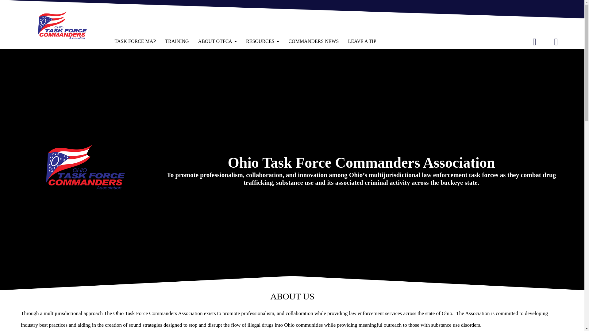  Describe the element at coordinates (135, 41) in the screenshot. I see `TASK FORCE MAP` at that location.